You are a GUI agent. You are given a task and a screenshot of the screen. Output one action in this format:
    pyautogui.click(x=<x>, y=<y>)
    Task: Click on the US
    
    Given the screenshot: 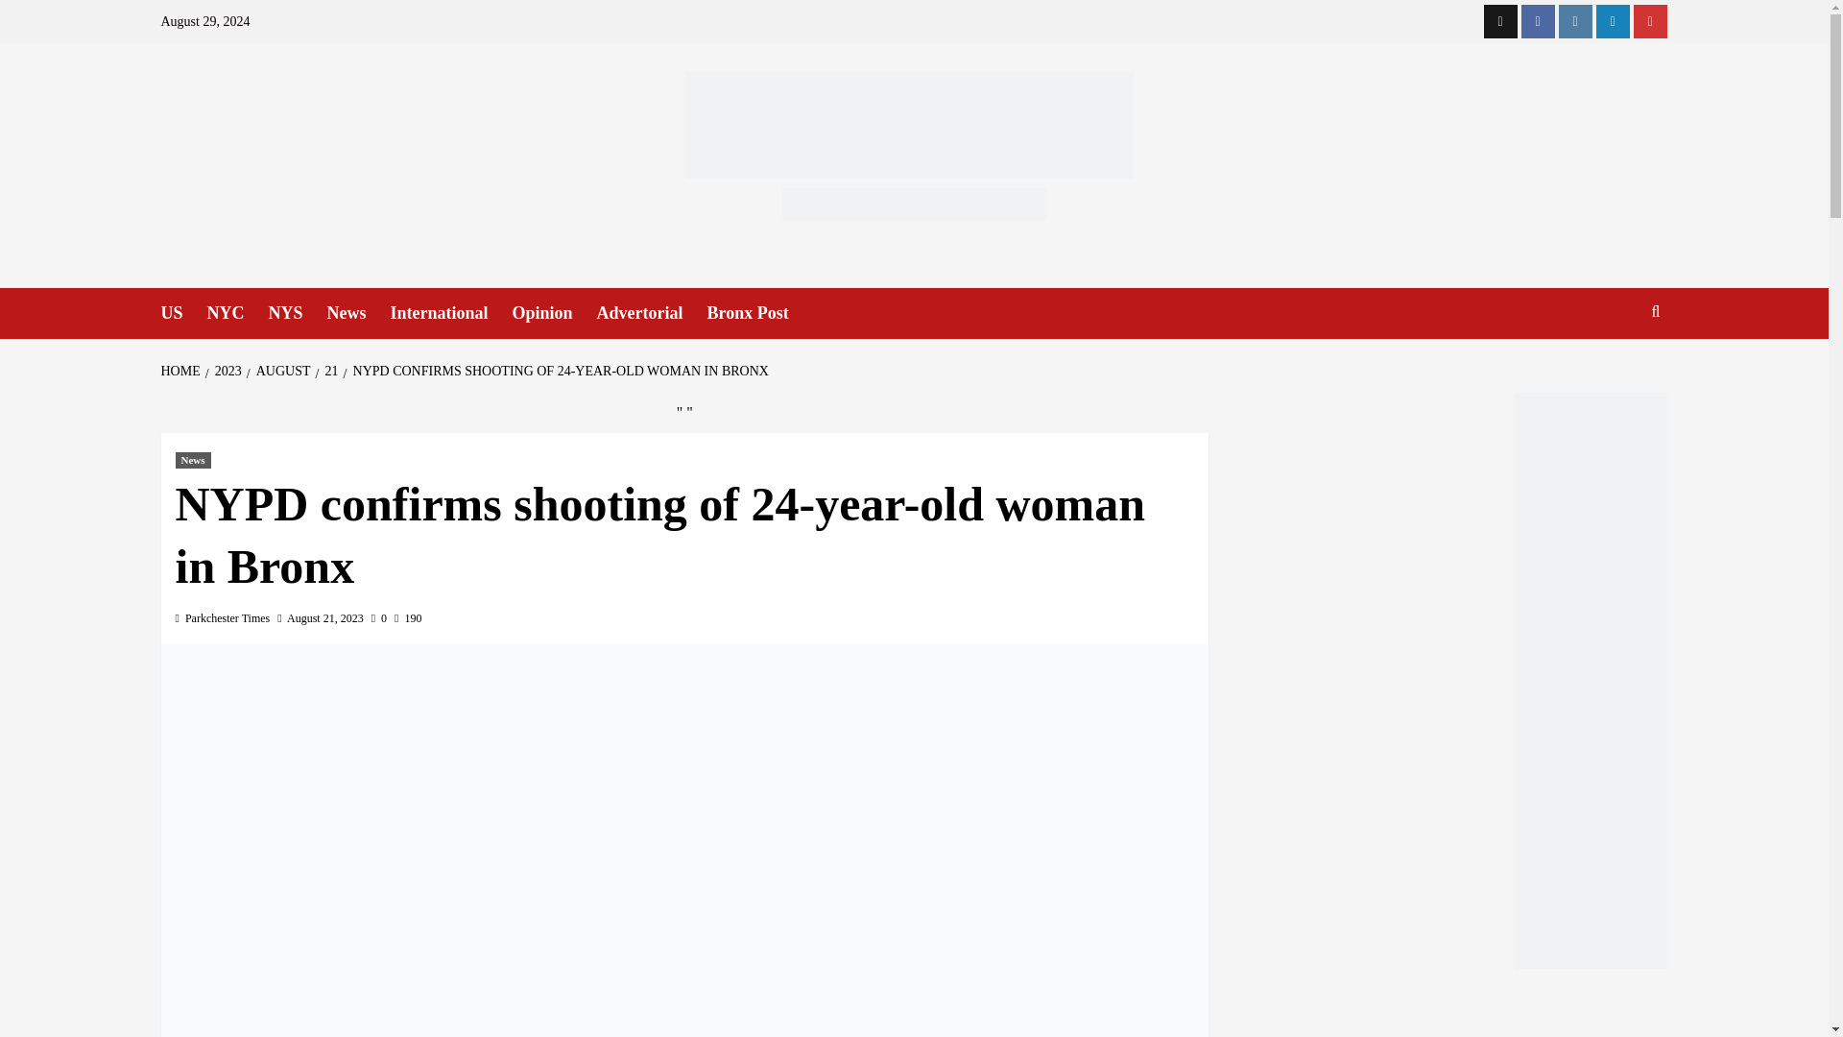 What is the action you would take?
    pyautogui.click(x=184, y=313)
    